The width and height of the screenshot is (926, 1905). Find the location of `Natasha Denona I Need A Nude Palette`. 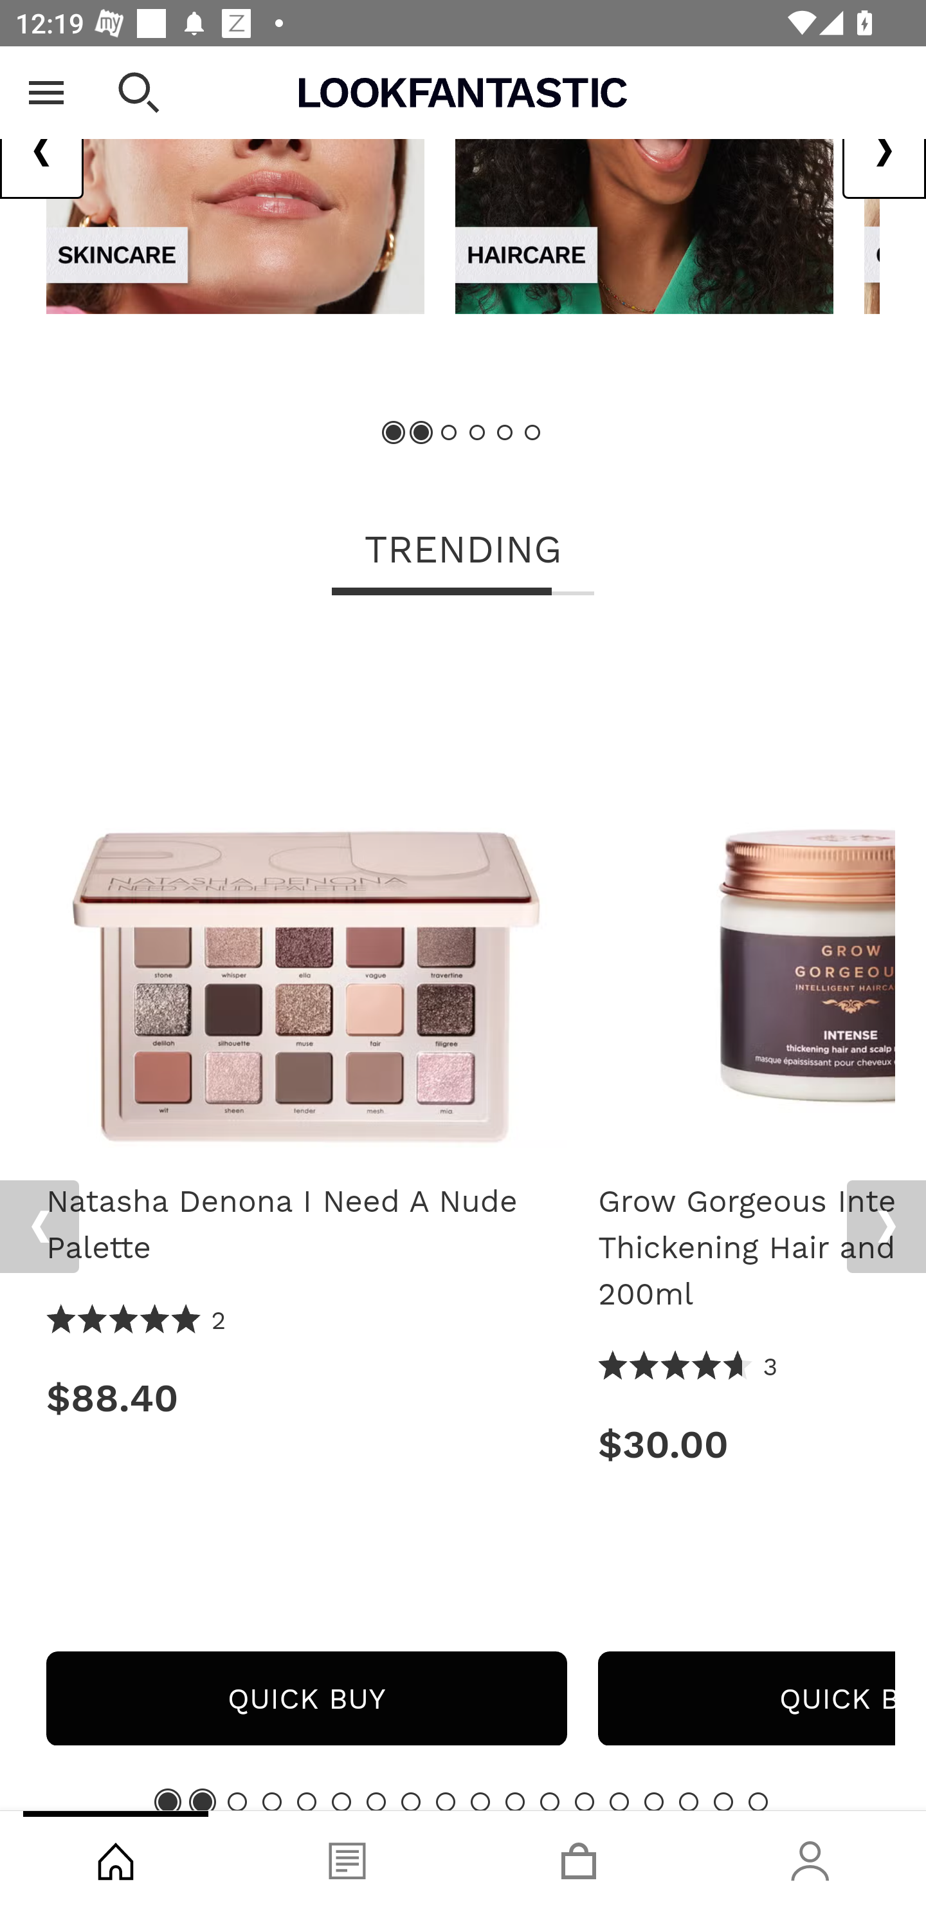

Natasha Denona I Need A Nude Palette is located at coordinates (306, 894).